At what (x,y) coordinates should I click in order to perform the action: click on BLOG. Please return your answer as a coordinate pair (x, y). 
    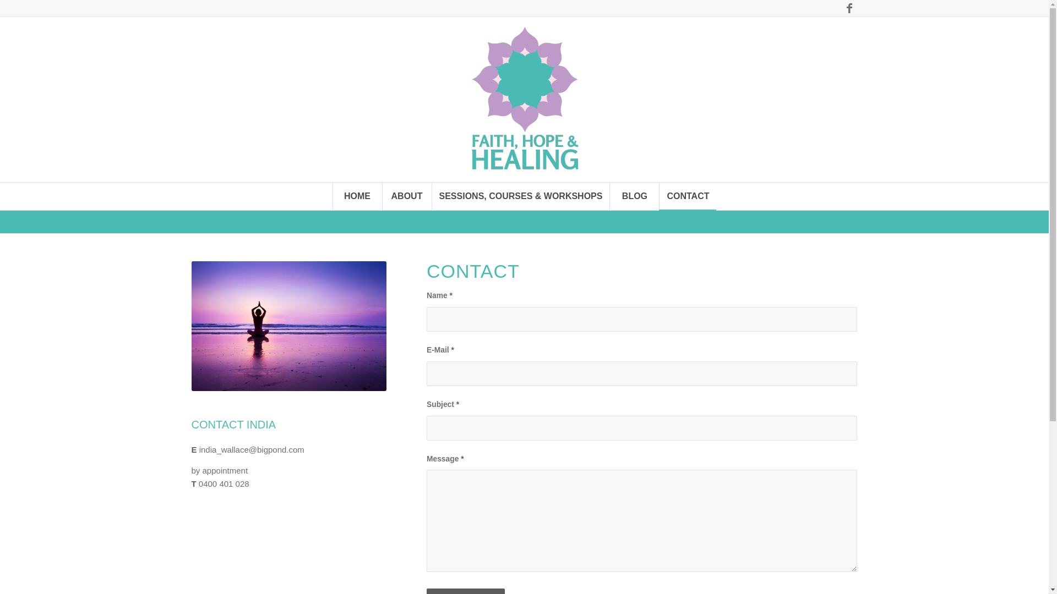
    Looking at the image, I should click on (634, 196).